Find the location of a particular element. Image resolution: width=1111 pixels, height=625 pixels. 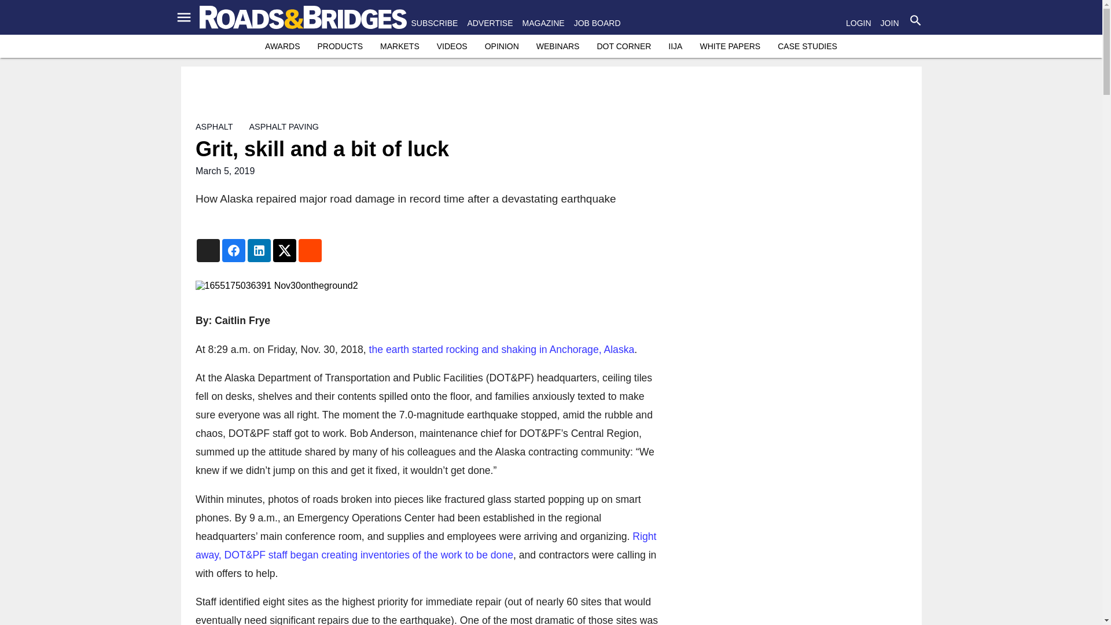

PRODUCTS is located at coordinates (340, 46).